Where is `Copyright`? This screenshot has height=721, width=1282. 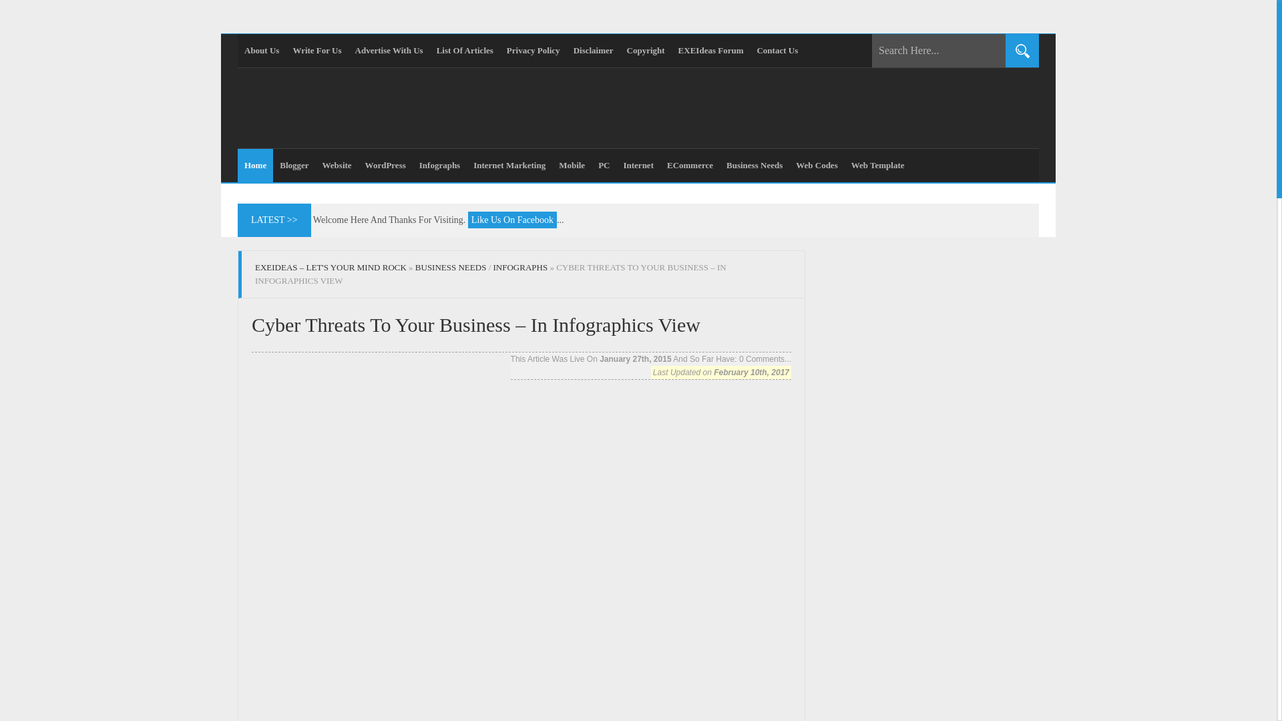 Copyright is located at coordinates (646, 51).